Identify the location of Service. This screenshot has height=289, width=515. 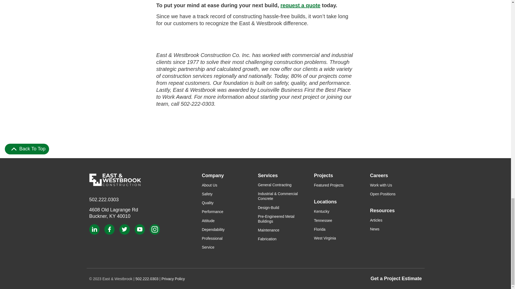
(208, 247).